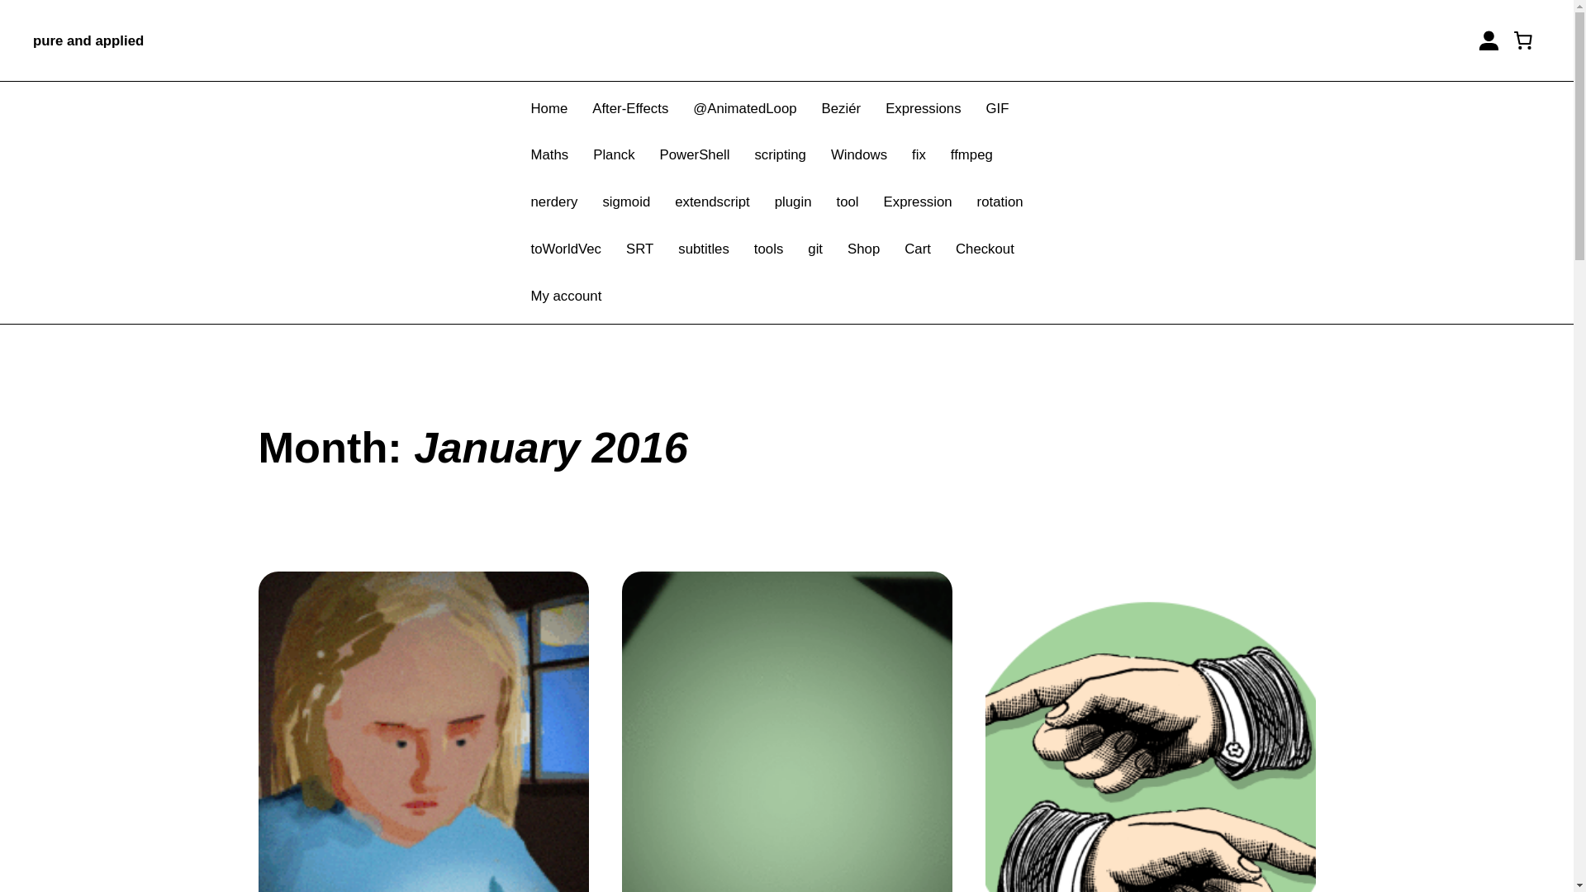 This screenshot has width=1586, height=892. Describe the element at coordinates (985, 249) in the screenshot. I see `Checkout` at that location.